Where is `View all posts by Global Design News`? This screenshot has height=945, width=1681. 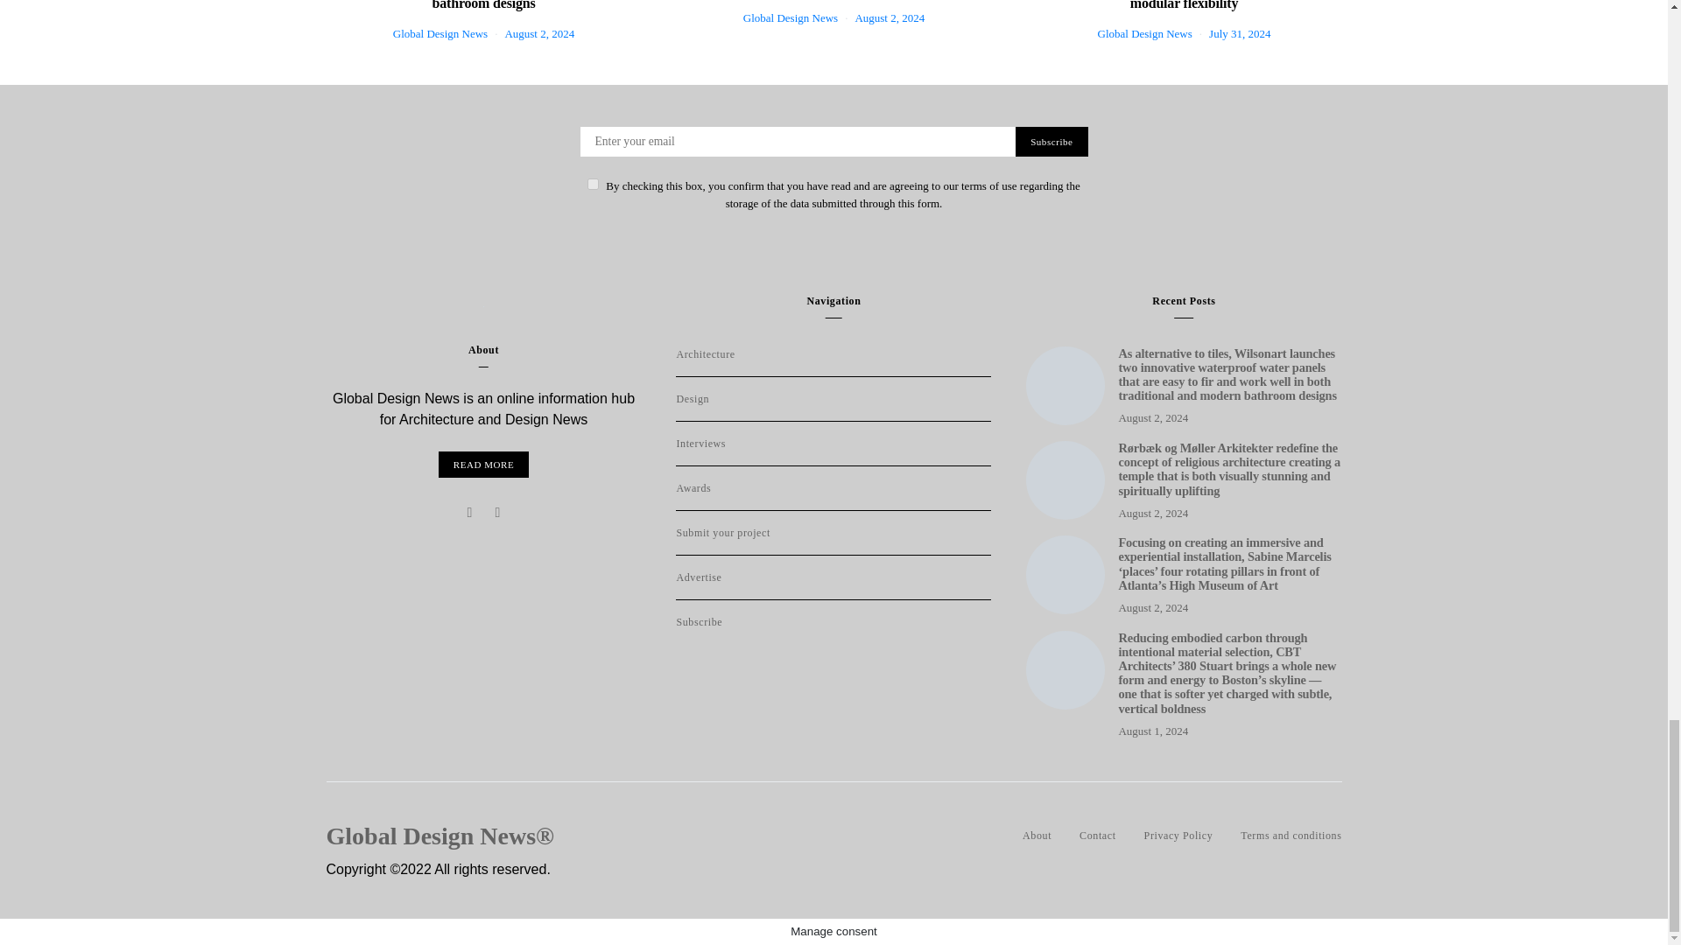 View all posts by Global Design News is located at coordinates (790, 17).